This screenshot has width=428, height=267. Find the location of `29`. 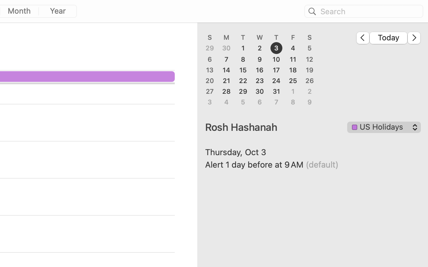

29 is located at coordinates (210, 48).